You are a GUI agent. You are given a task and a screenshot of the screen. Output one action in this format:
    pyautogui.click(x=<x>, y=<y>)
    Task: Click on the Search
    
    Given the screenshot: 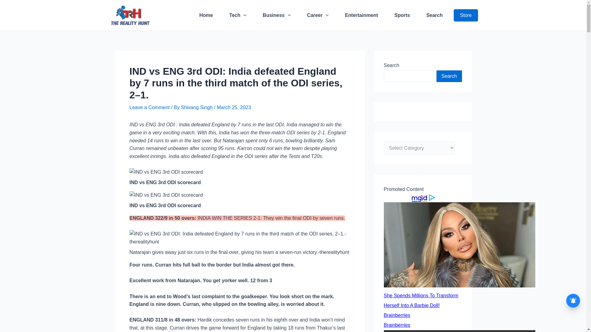 What is the action you would take?
    pyautogui.click(x=434, y=15)
    